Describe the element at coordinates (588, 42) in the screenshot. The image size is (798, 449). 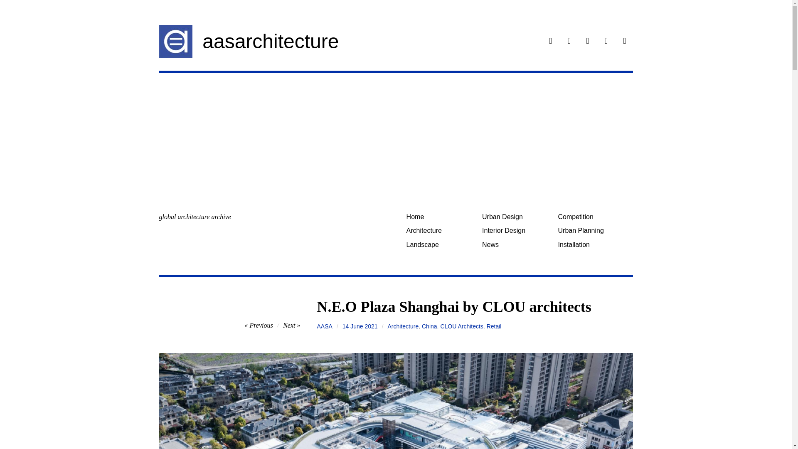
I see `Twitter` at that location.